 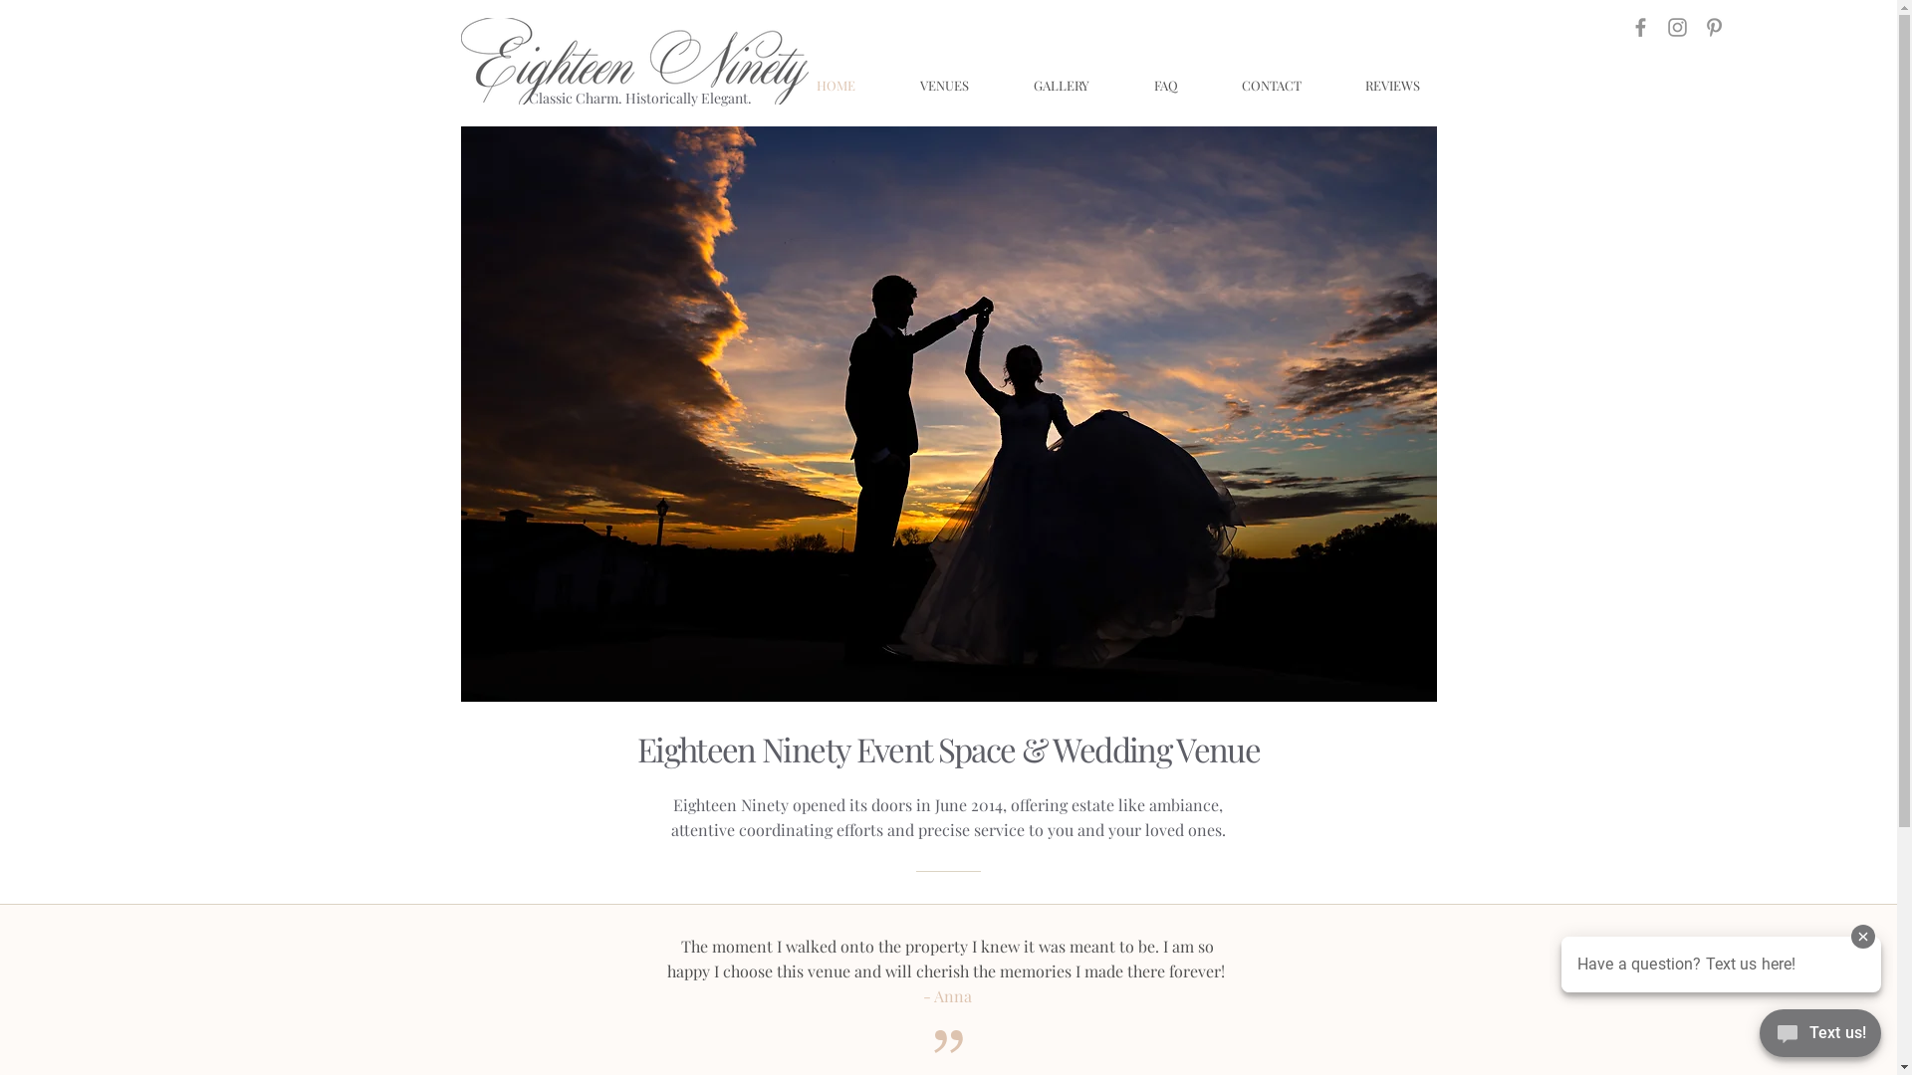 What do you see at coordinates (1062, 86) in the screenshot?
I see `GALLERY` at bounding box center [1062, 86].